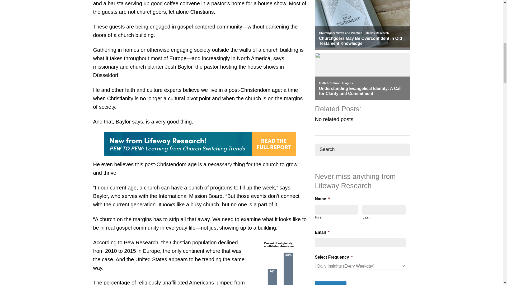 This screenshot has width=507, height=285. I want to click on Churchgoer Views and Practice, so click(340, 33).